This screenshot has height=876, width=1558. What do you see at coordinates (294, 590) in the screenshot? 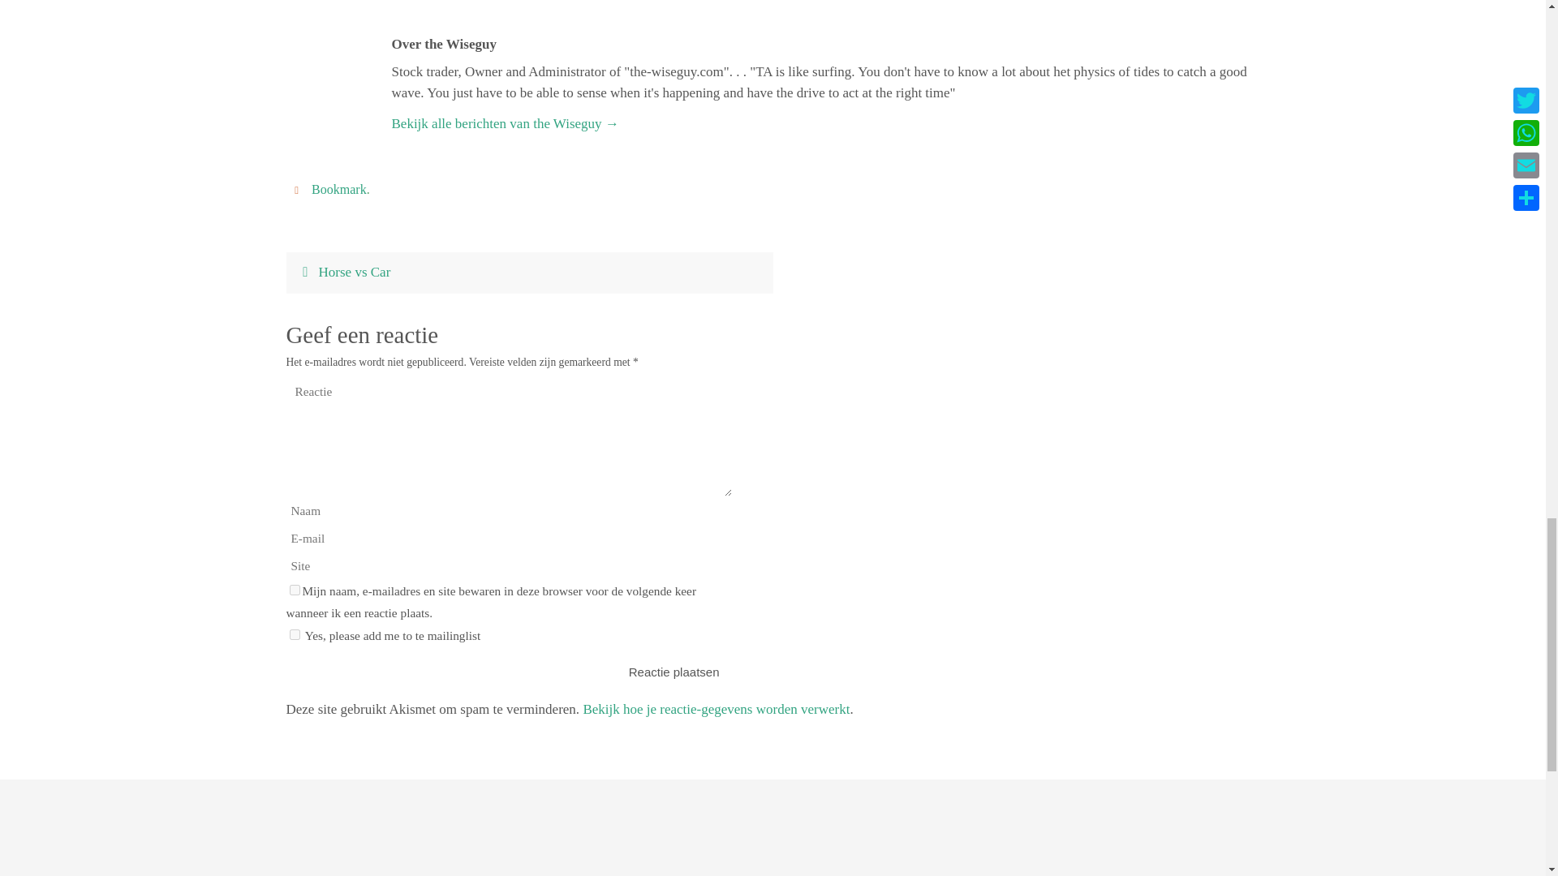
I see `yes` at bounding box center [294, 590].